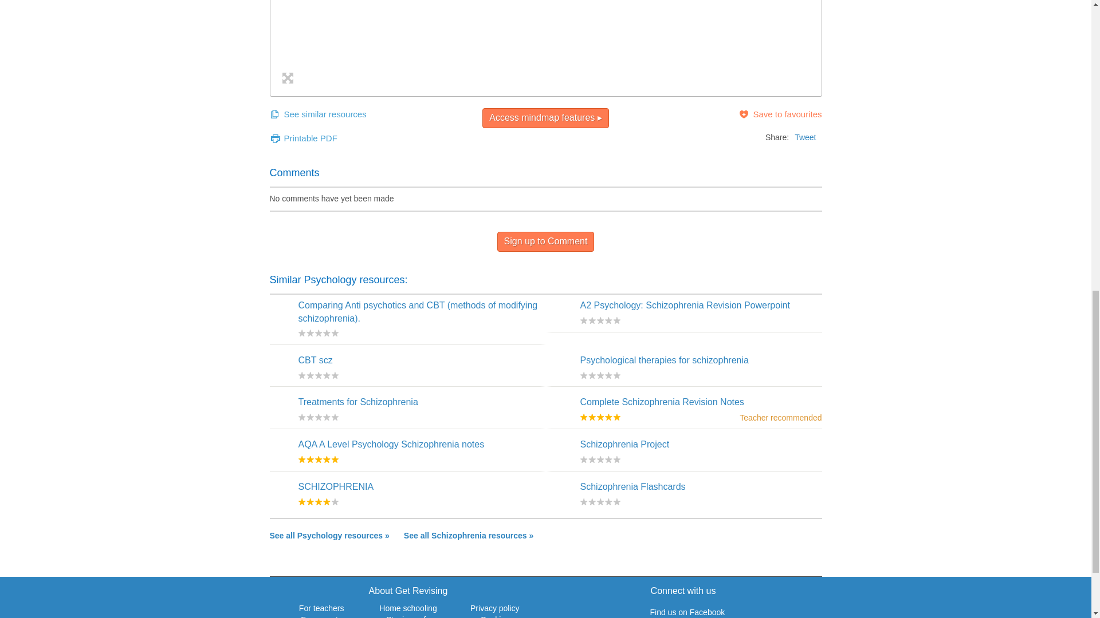  I want to click on Save to favourites, so click(780, 114).